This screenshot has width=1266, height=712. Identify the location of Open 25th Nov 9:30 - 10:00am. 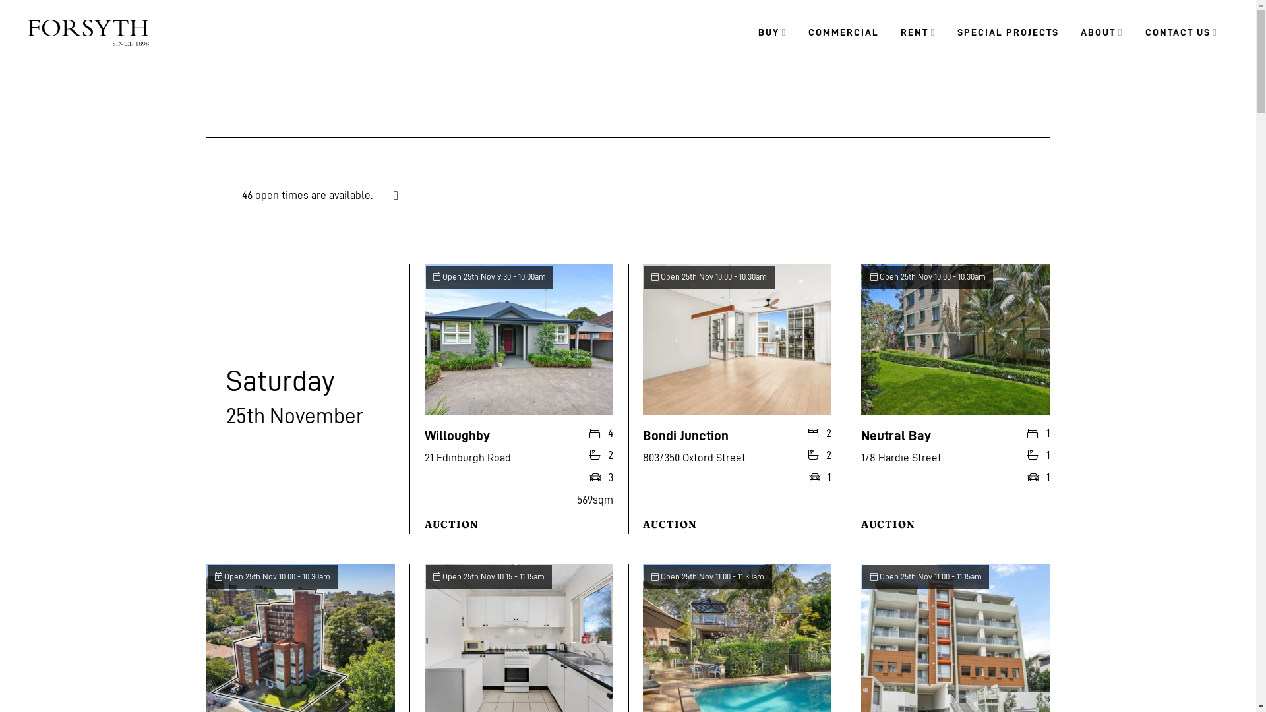
(490, 277).